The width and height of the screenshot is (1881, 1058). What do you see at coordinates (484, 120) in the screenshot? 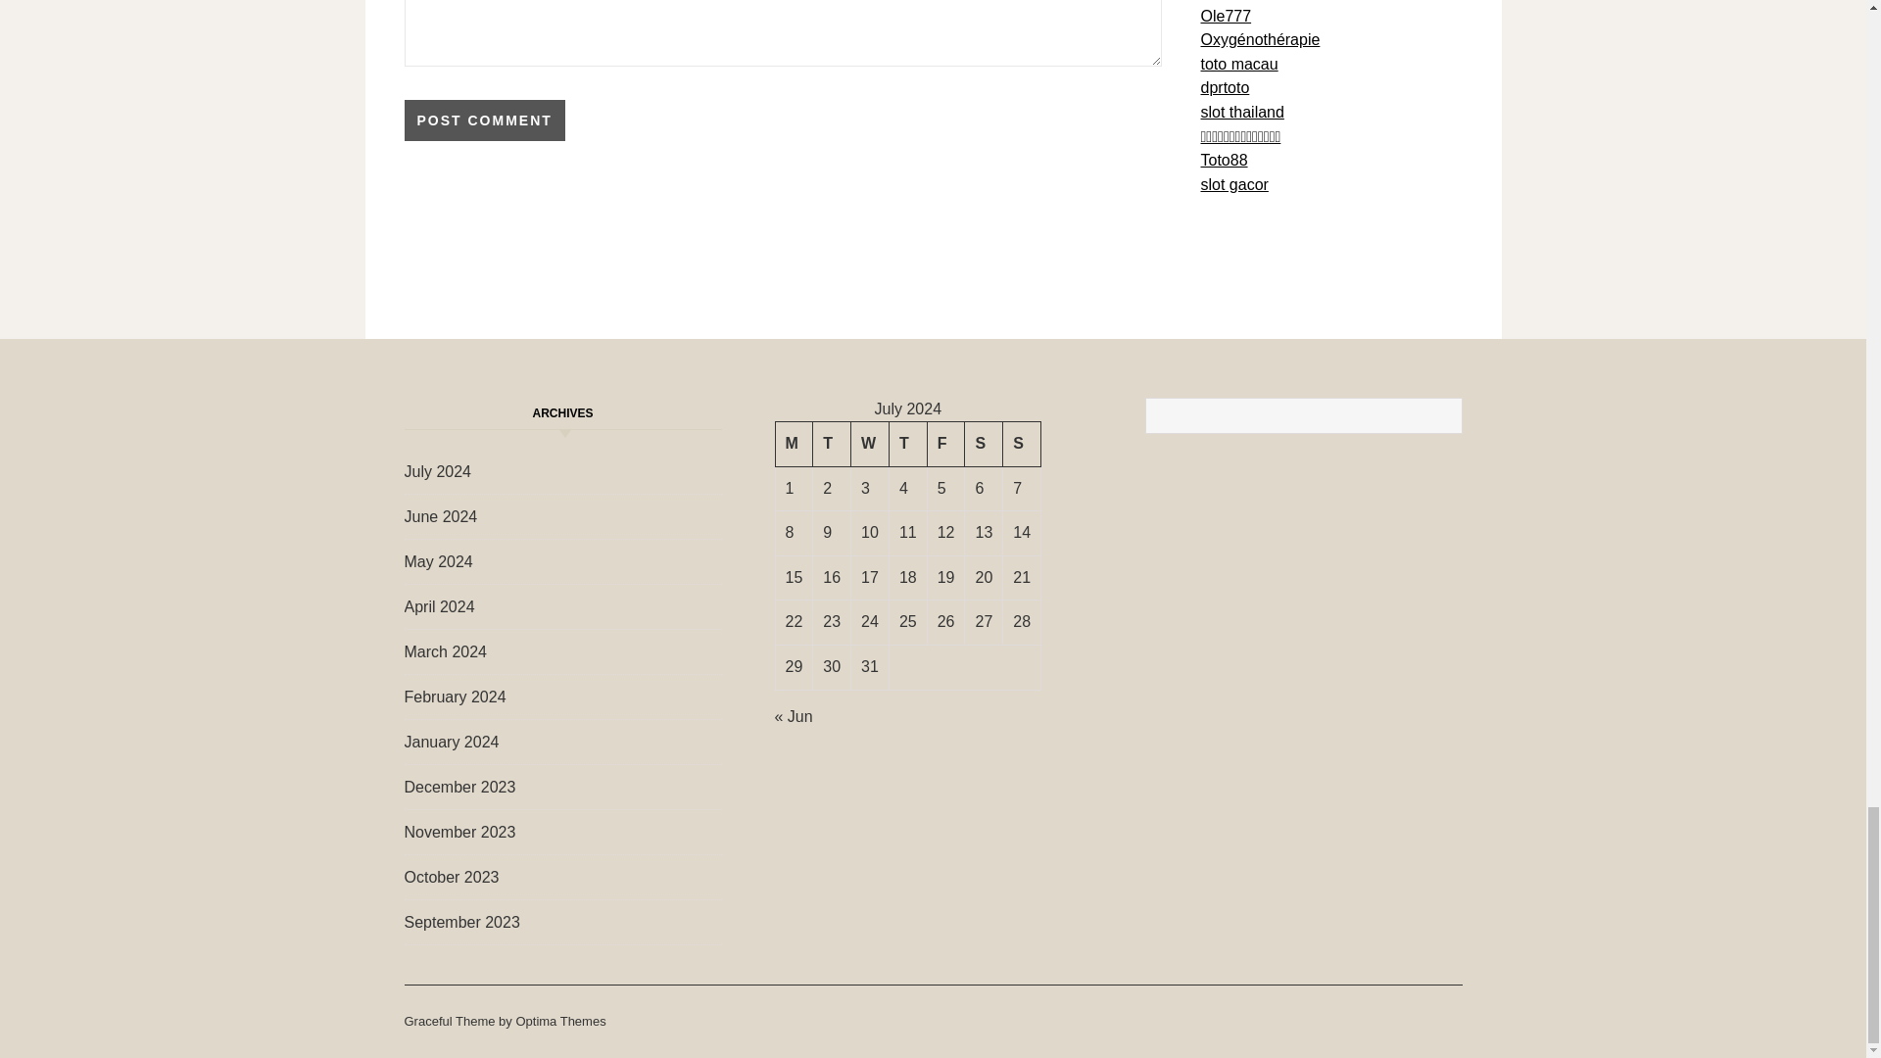
I see `Post Comment` at bounding box center [484, 120].